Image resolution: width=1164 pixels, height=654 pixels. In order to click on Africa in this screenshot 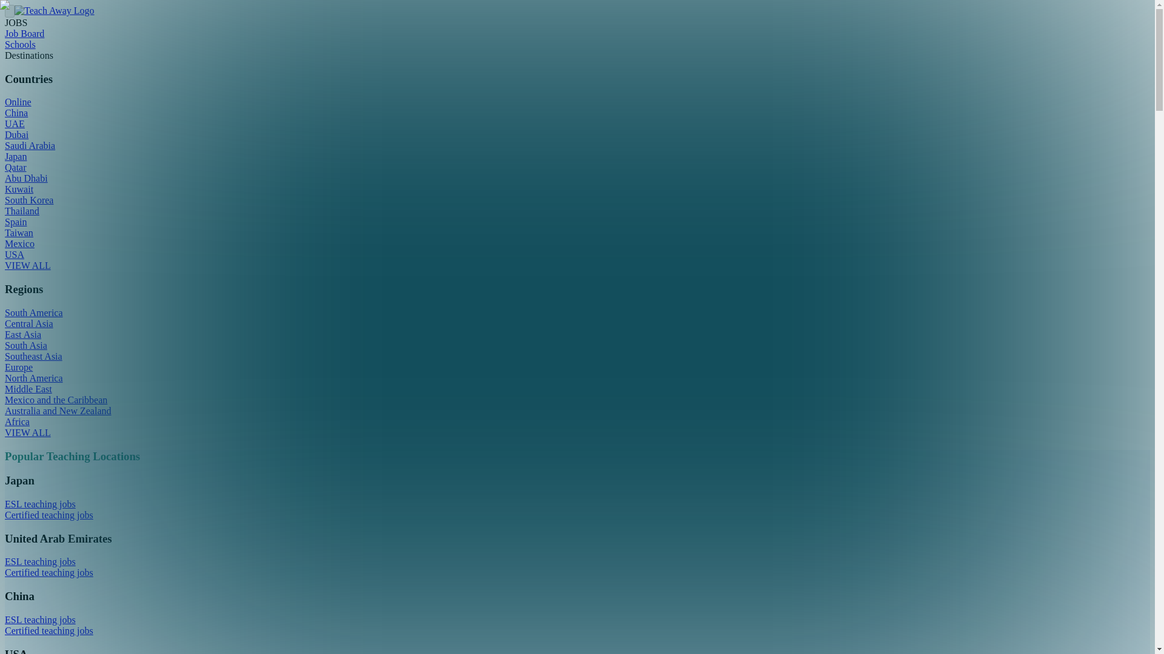, I will do `click(17, 421)`.